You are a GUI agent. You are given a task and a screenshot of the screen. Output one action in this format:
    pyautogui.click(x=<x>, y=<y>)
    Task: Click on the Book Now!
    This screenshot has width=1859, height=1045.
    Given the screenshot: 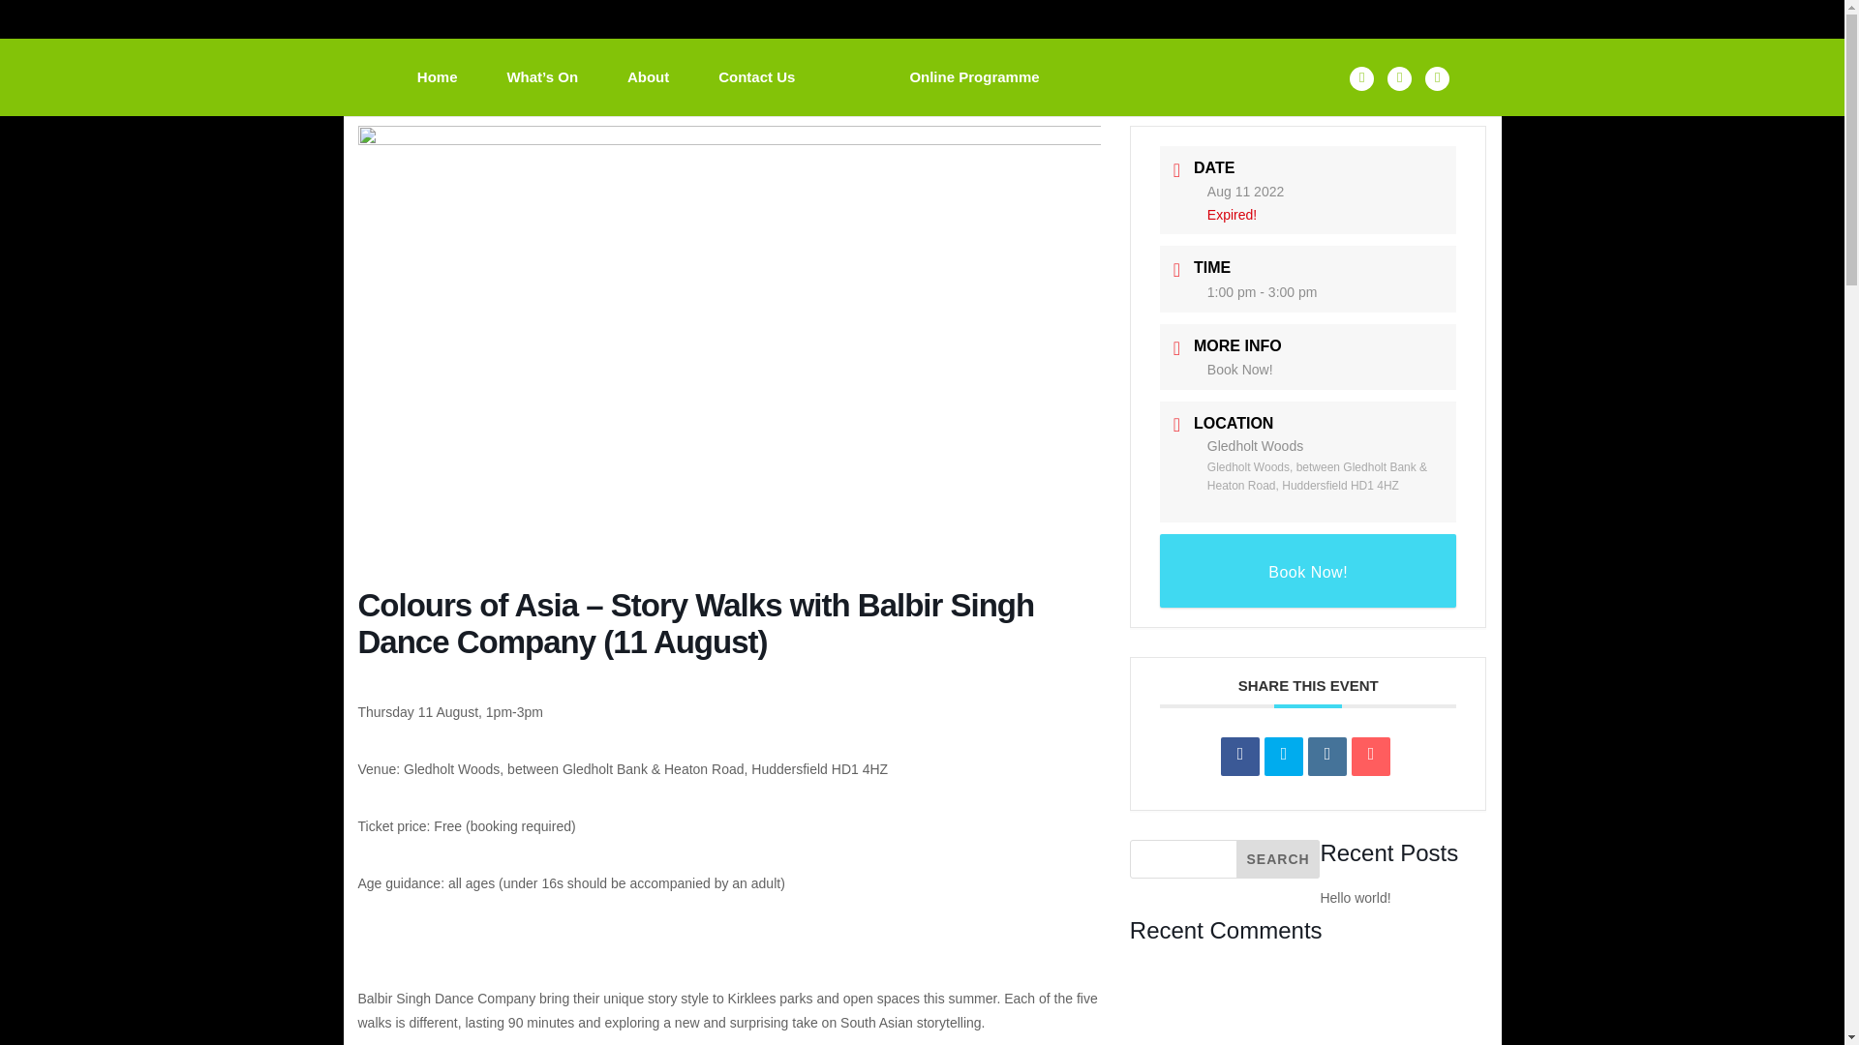 What is the action you would take?
    pyautogui.click(x=1309, y=570)
    